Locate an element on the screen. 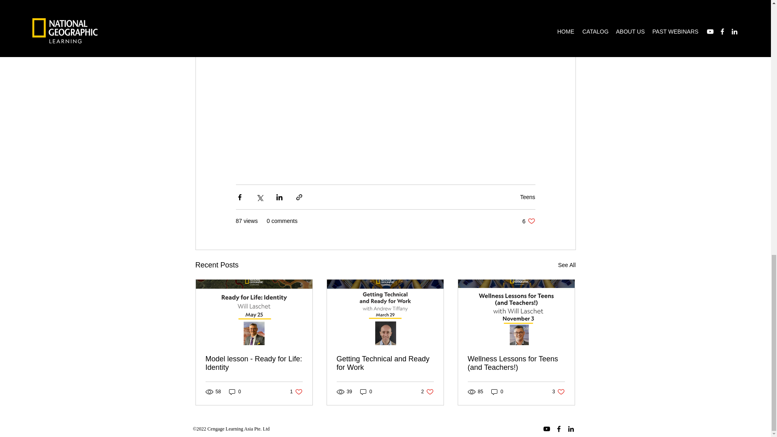  Getting Technical and Ready for Work is located at coordinates (527, 197).